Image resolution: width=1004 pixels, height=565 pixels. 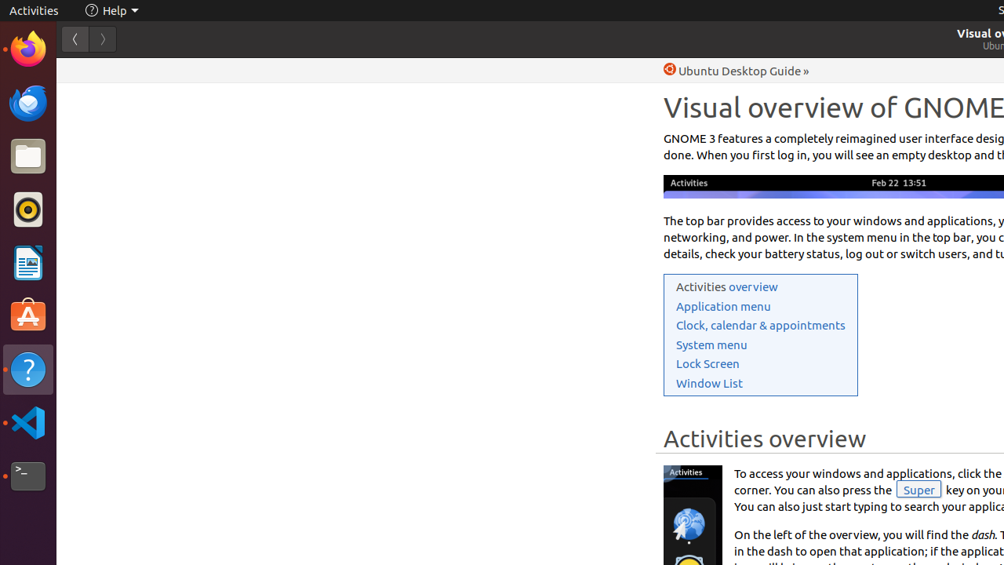 What do you see at coordinates (35, 11) in the screenshot?
I see `Activities` at bounding box center [35, 11].